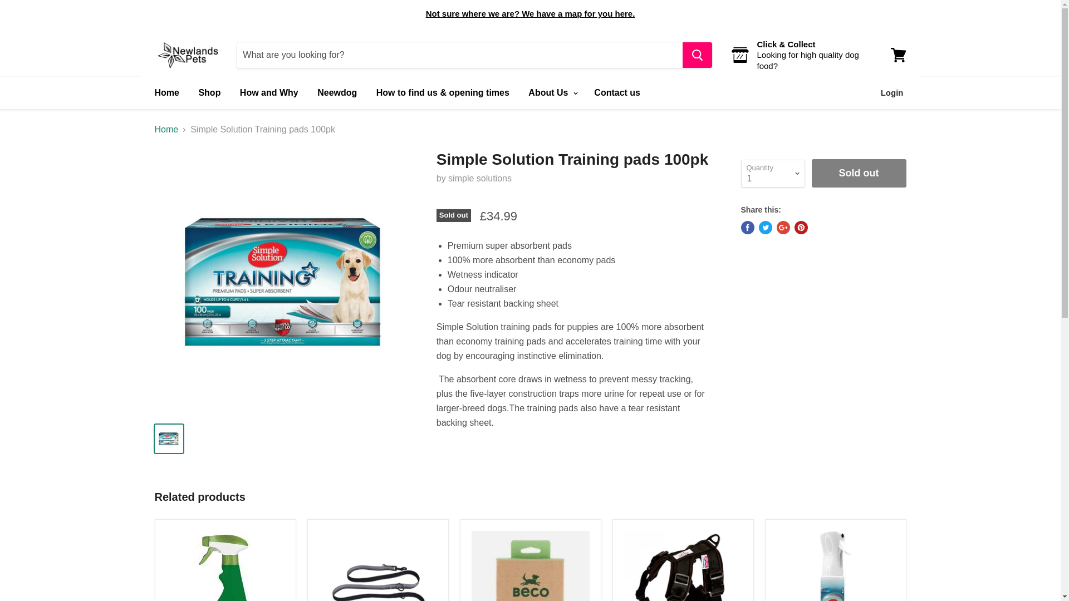 This screenshot has height=601, width=1069. I want to click on How and Why, so click(269, 92).